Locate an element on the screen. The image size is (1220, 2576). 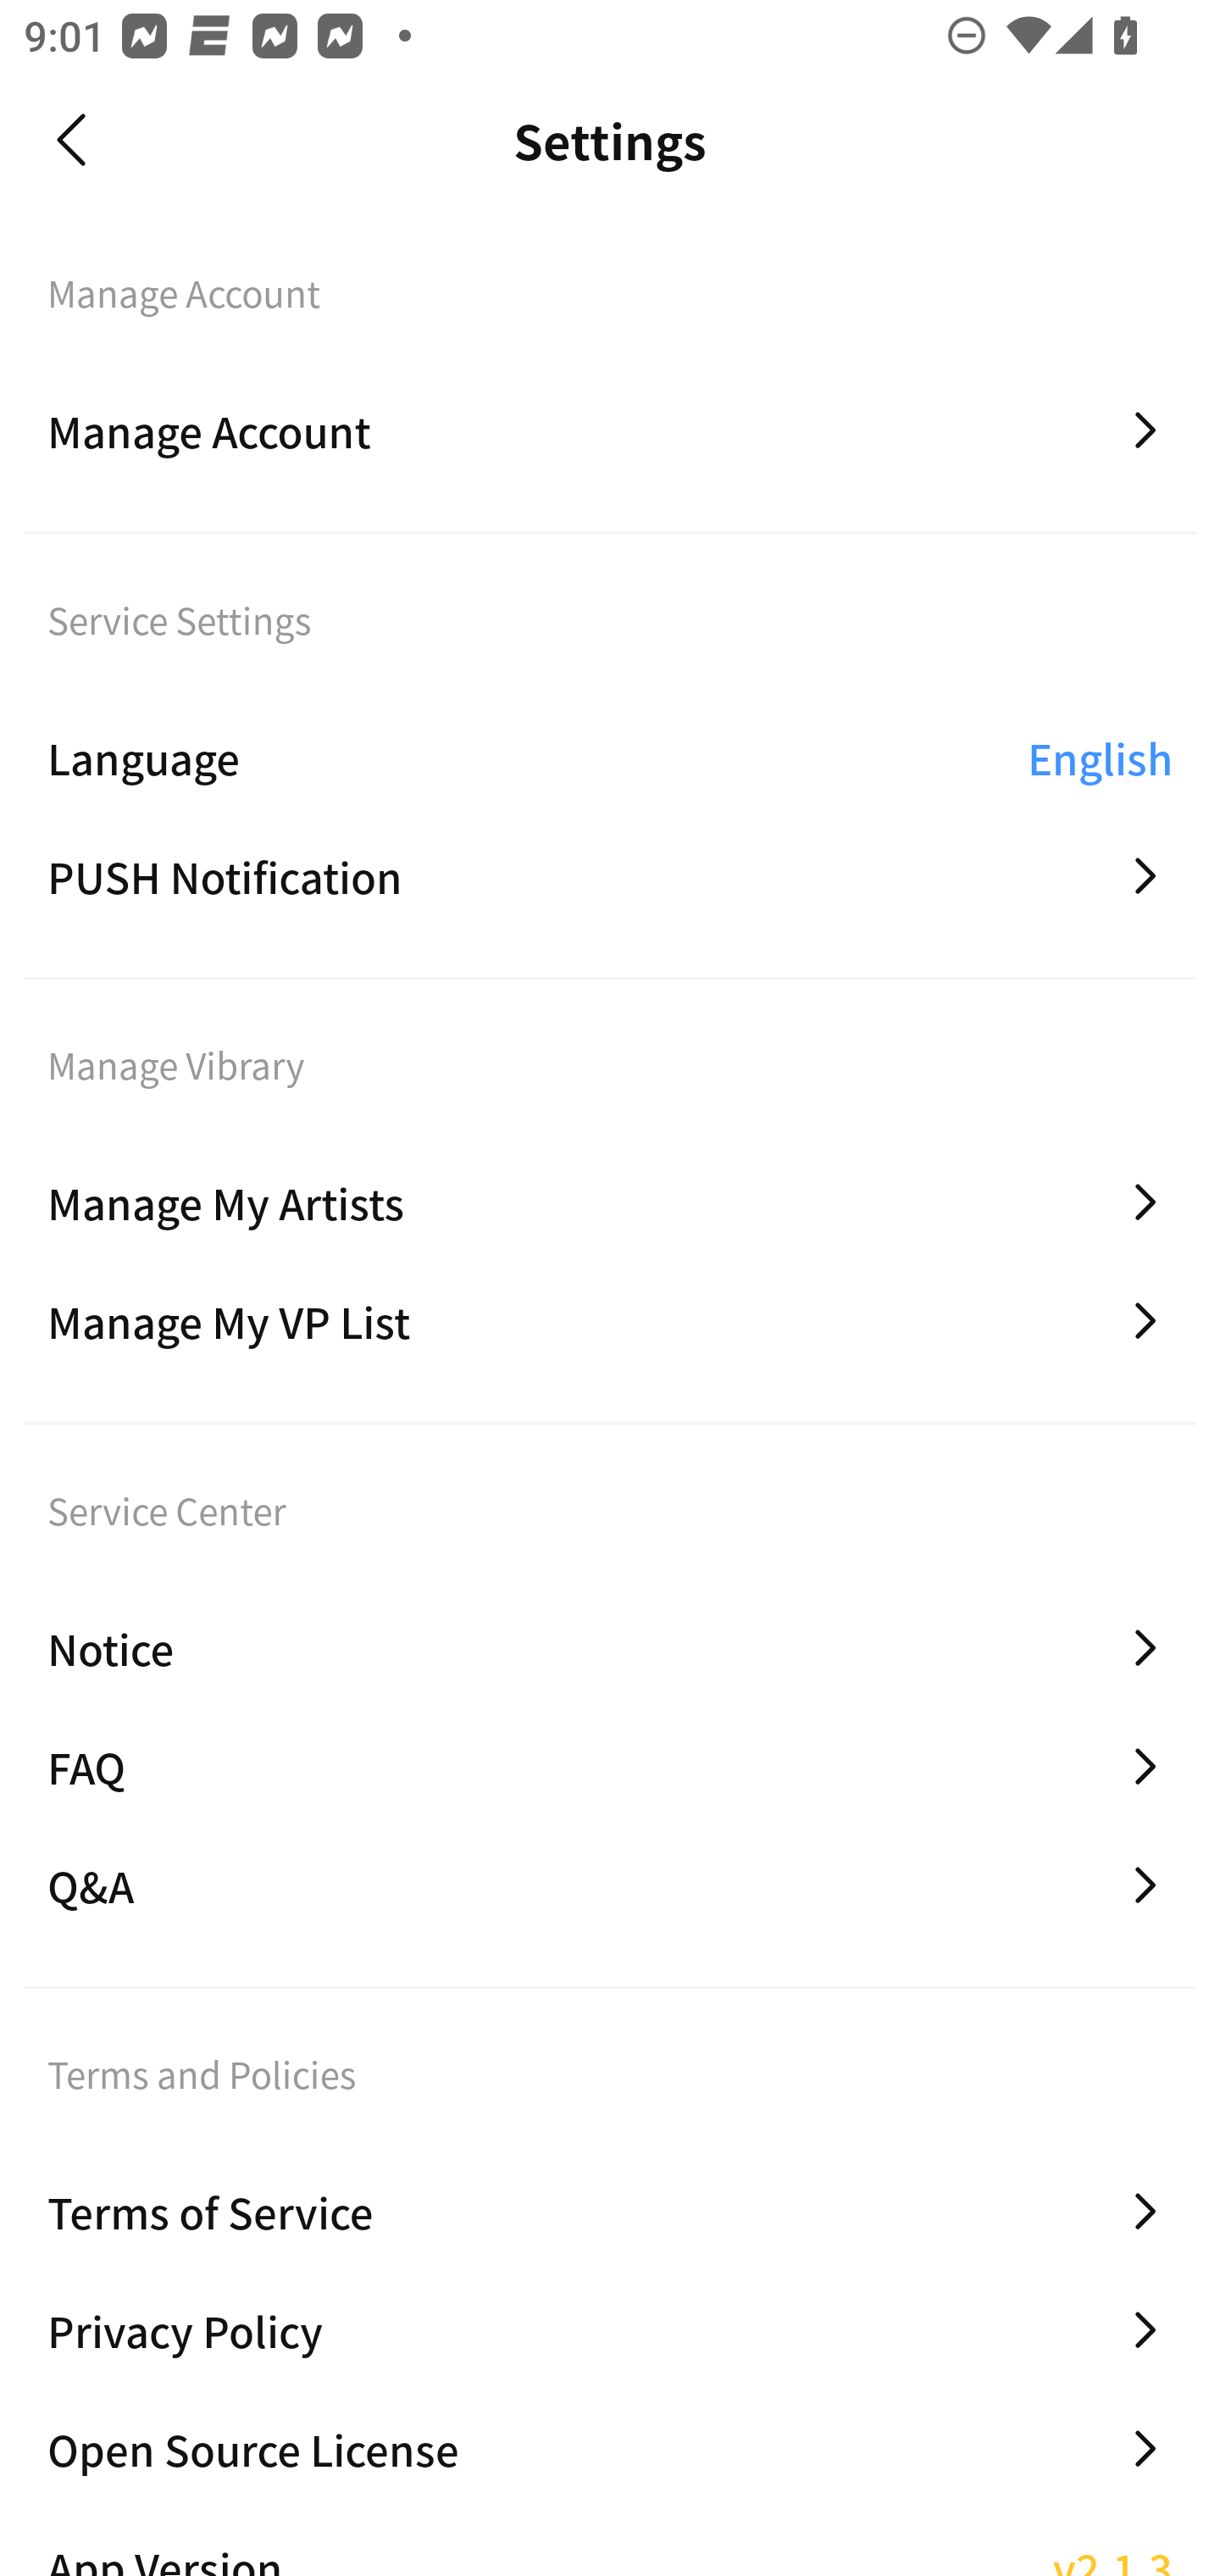
PUSH Notification is located at coordinates (610, 875).